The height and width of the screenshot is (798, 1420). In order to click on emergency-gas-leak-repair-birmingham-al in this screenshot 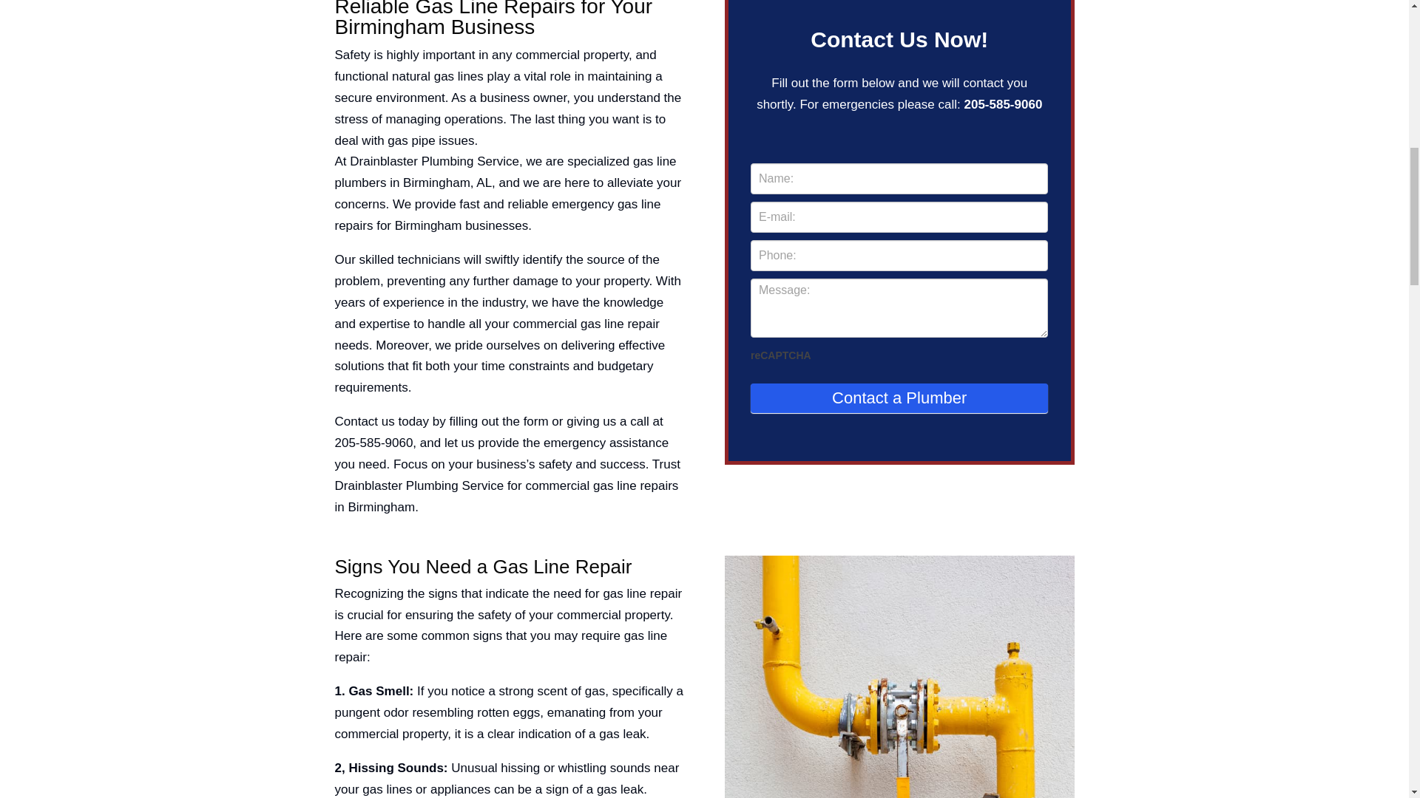, I will do `click(899, 677)`.